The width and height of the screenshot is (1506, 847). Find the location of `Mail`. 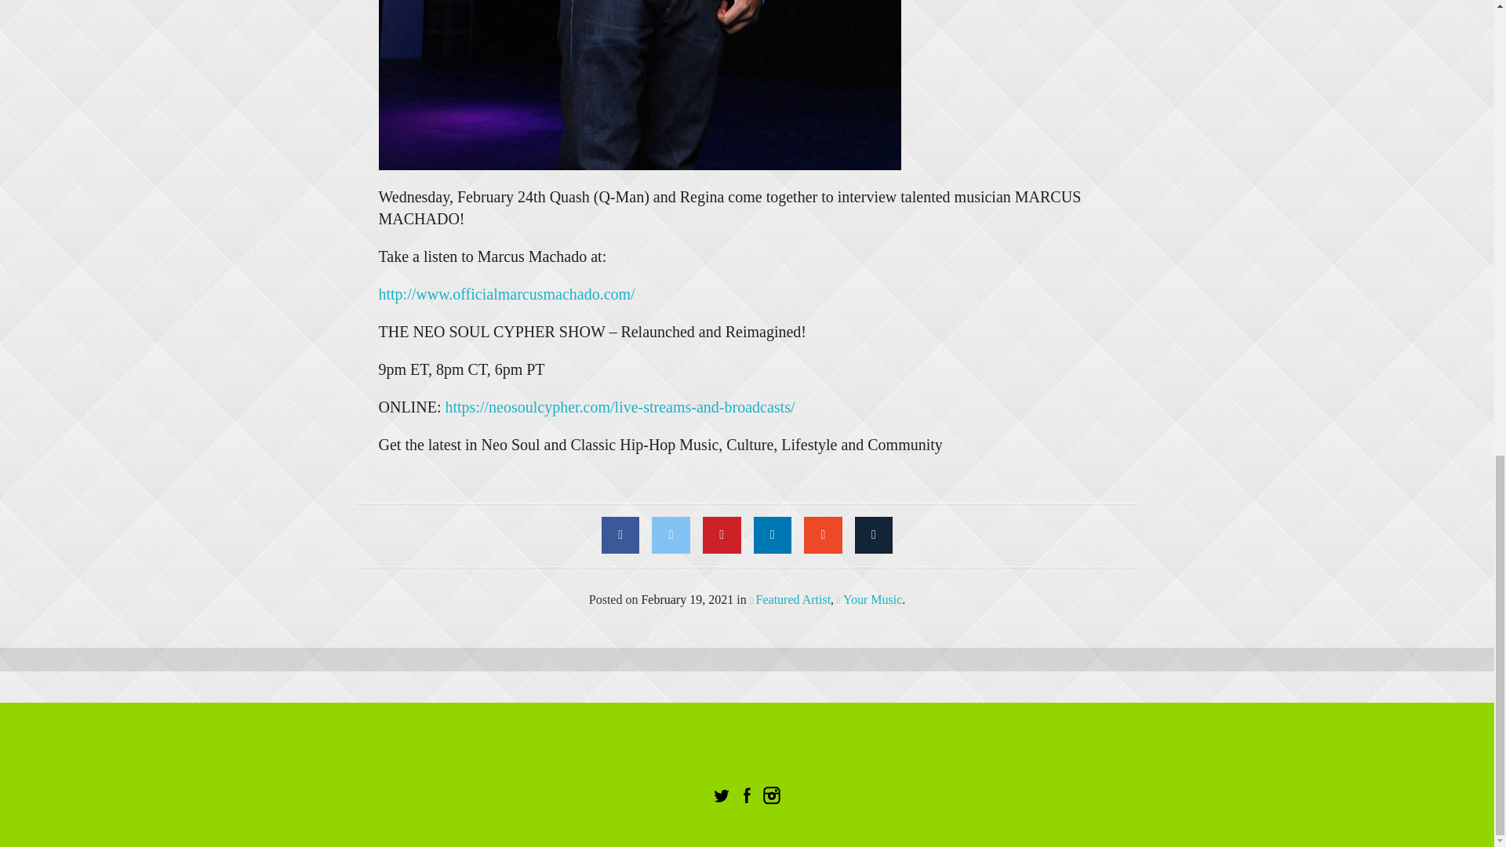

Mail is located at coordinates (823, 535).